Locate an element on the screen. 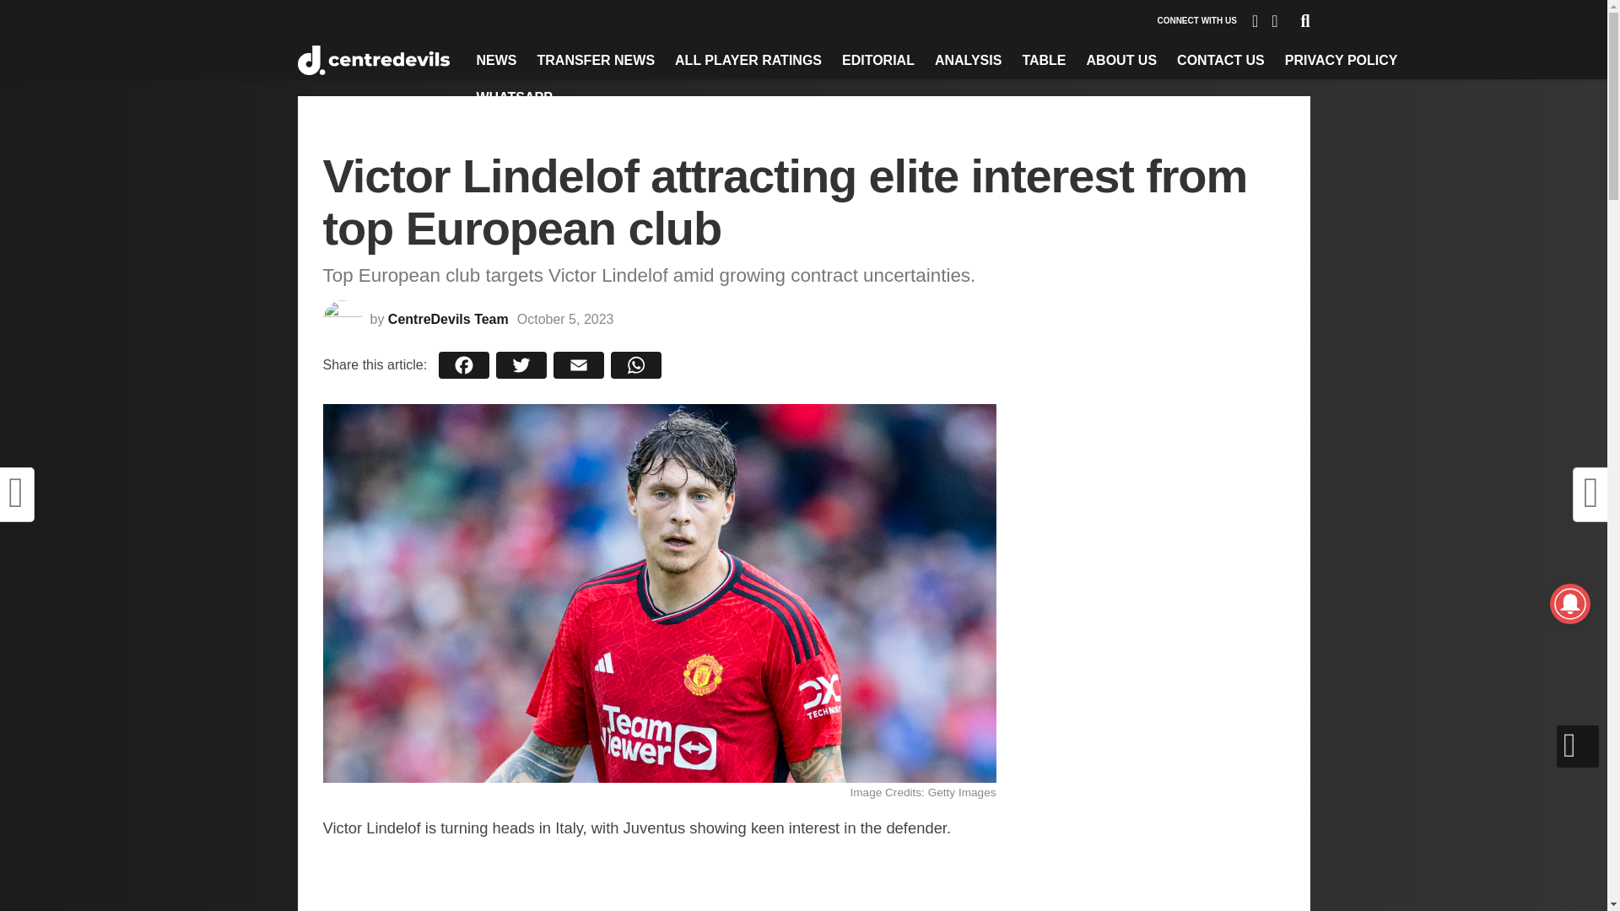 The image size is (1620, 911). TABLE is located at coordinates (1043, 60).